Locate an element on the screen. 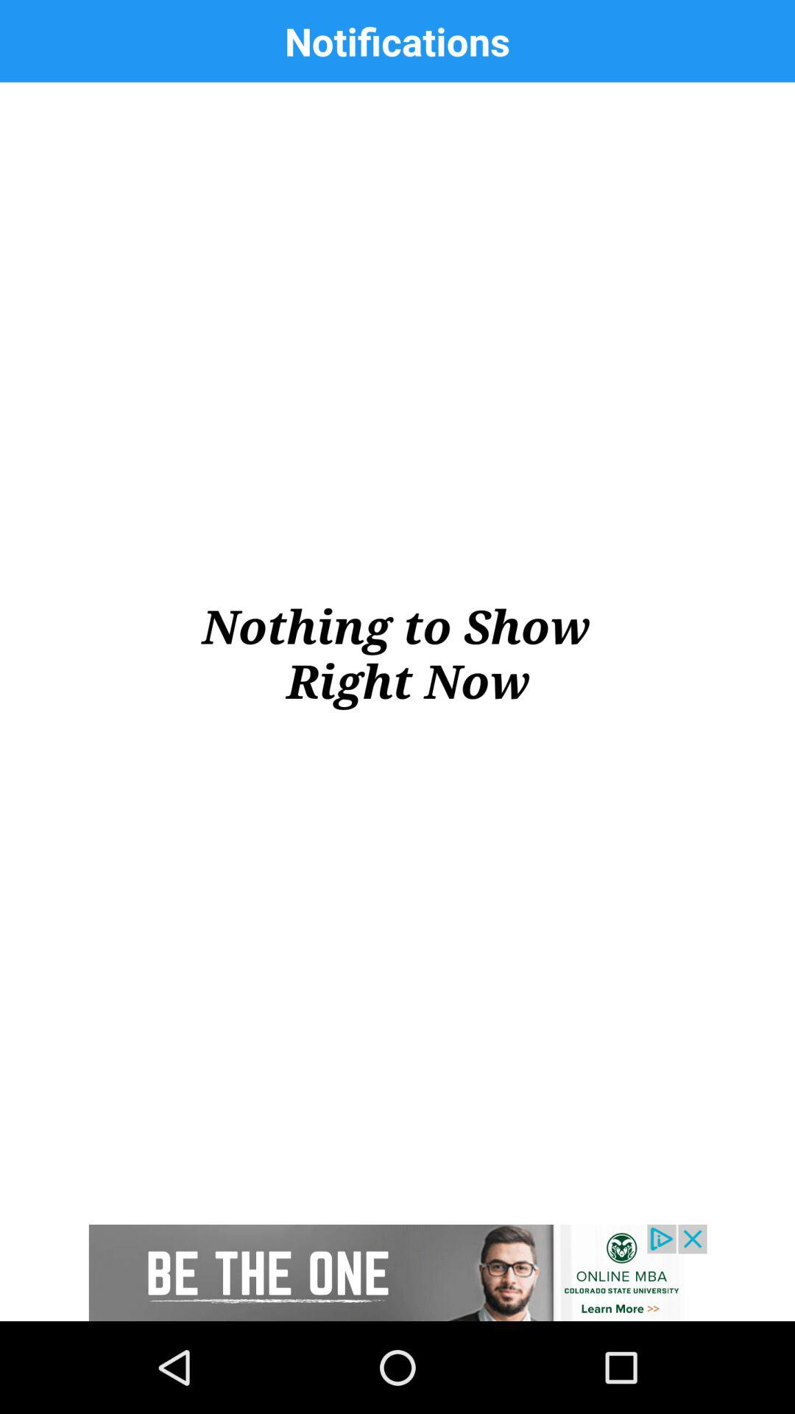  select advertisement is located at coordinates (397, 1273).